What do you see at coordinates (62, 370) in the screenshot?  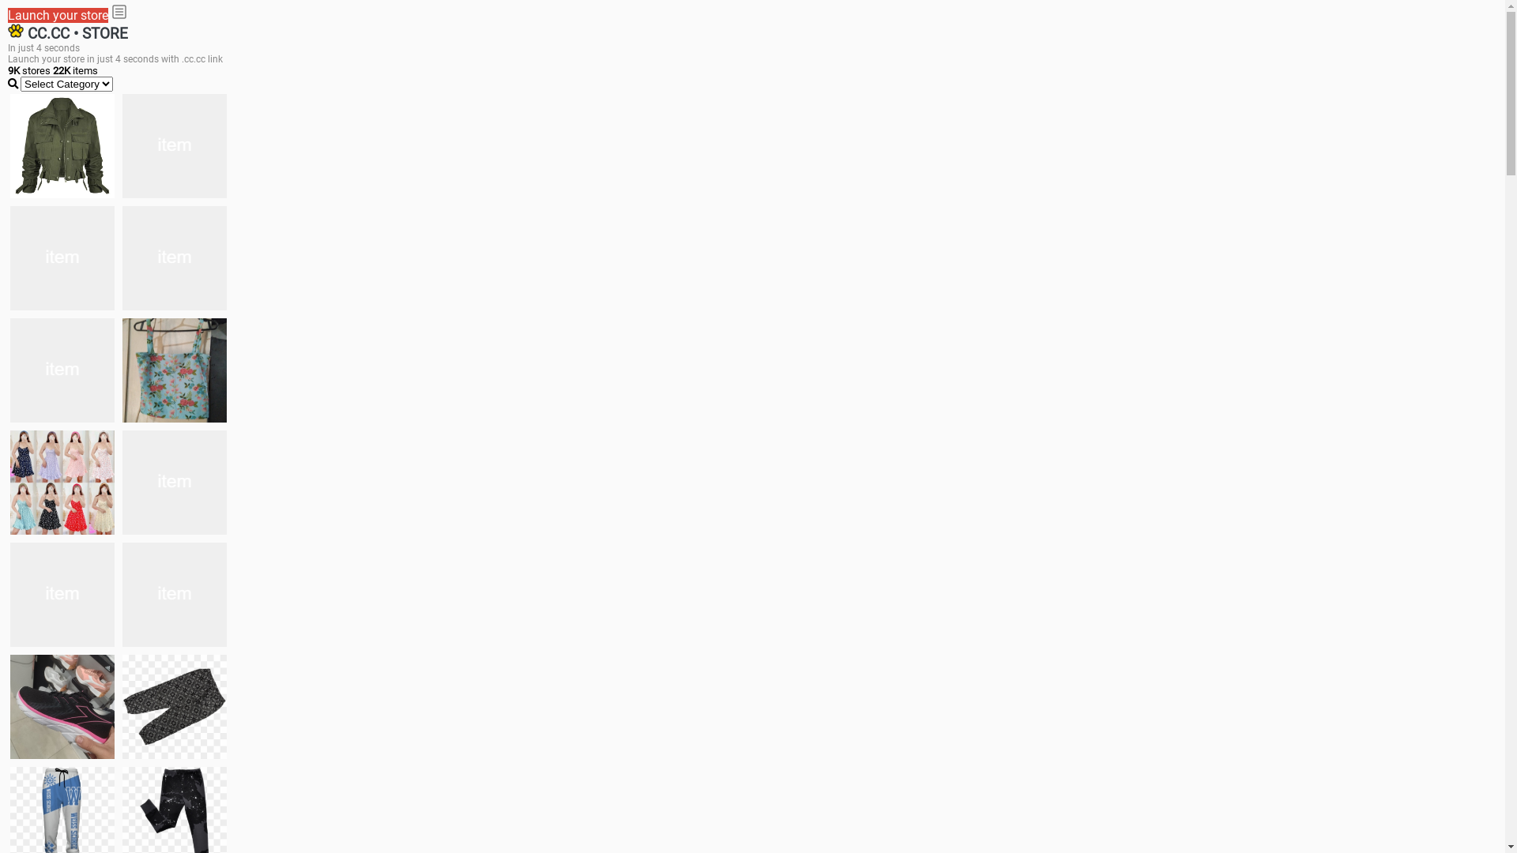 I see `Things we need` at bounding box center [62, 370].